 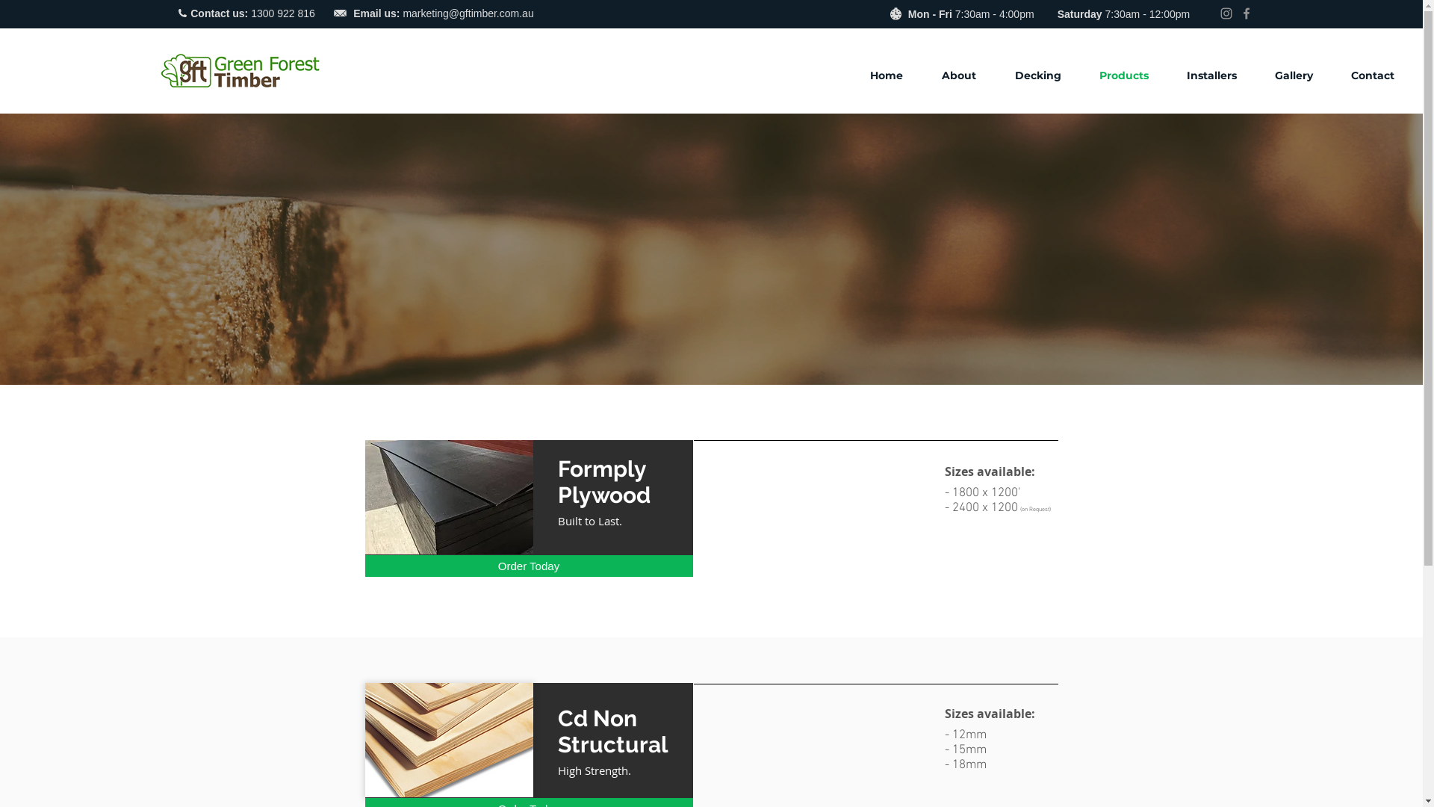 What do you see at coordinates (967, 75) in the screenshot?
I see `About` at bounding box center [967, 75].